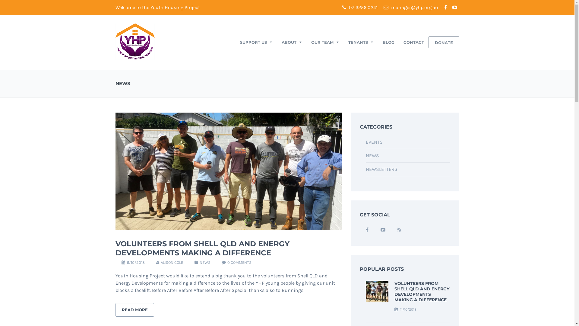  What do you see at coordinates (372, 156) in the screenshot?
I see `NEWS` at bounding box center [372, 156].